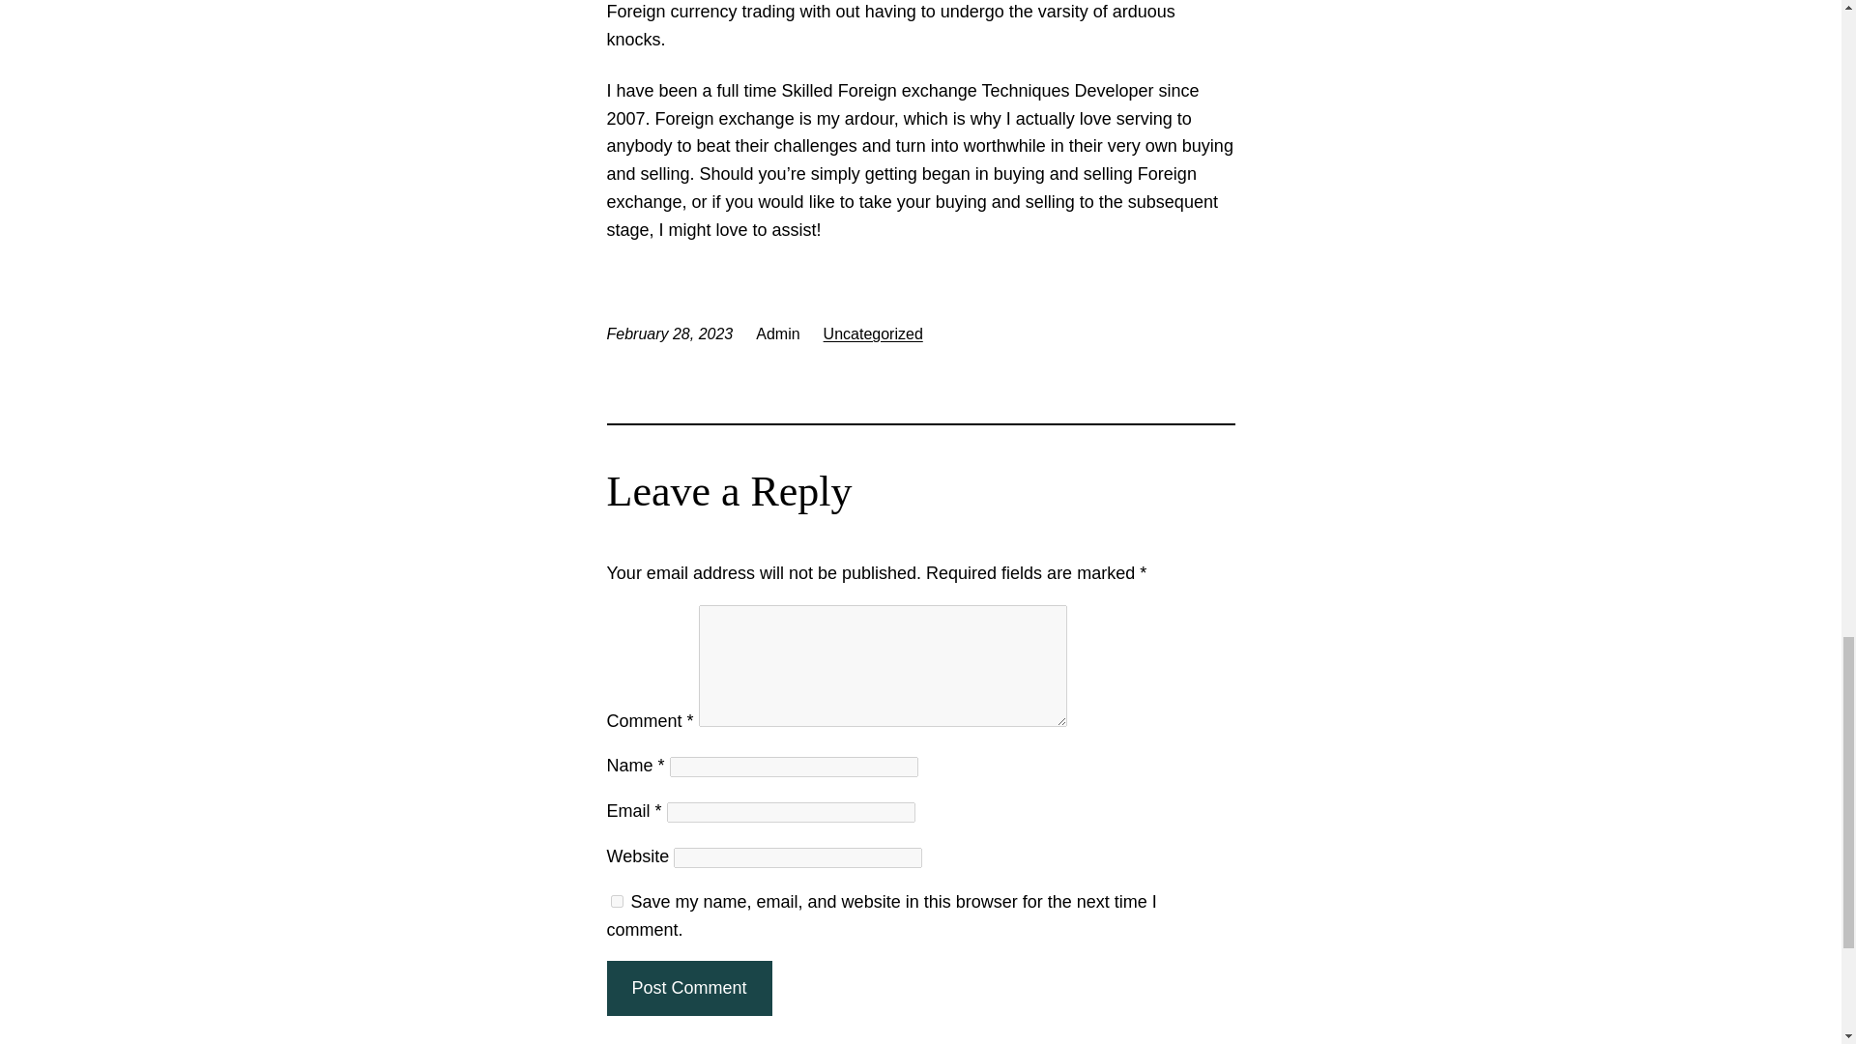  Describe the element at coordinates (617, 901) in the screenshot. I see `yes` at that location.